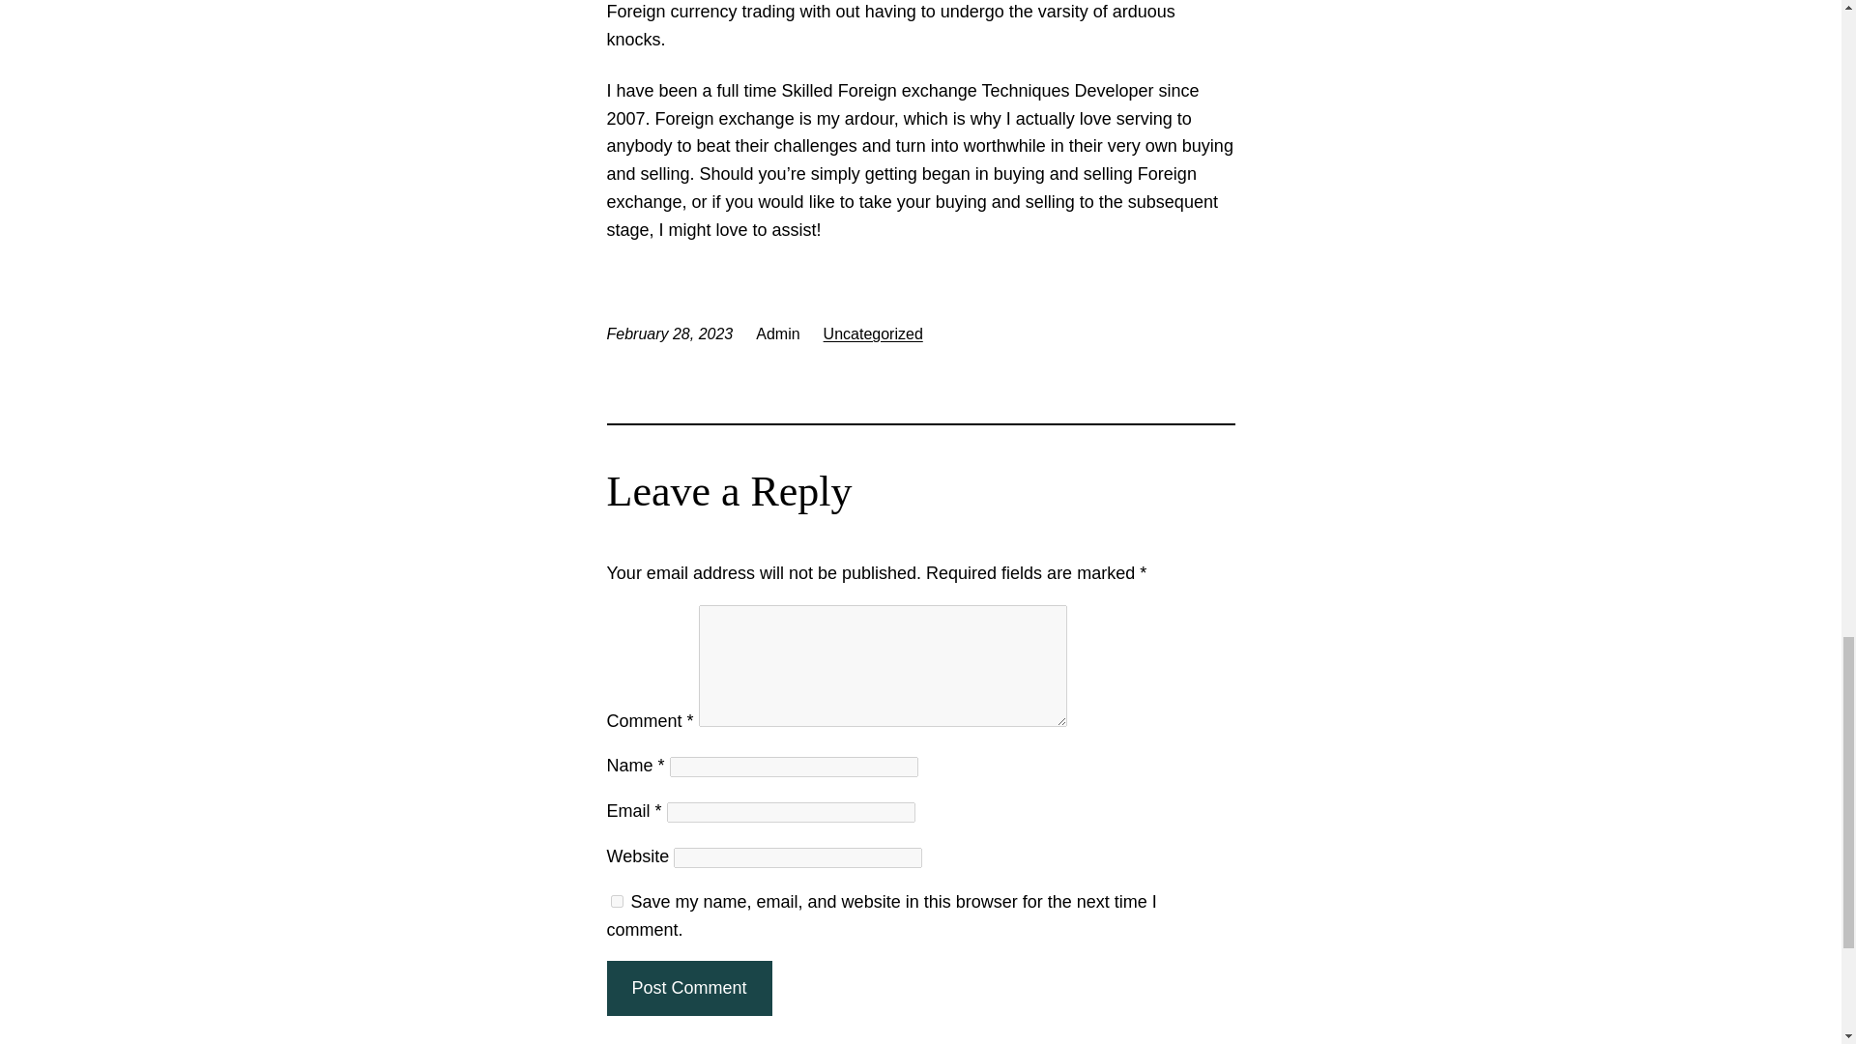  Describe the element at coordinates (617, 901) in the screenshot. I see `yes` at that location.